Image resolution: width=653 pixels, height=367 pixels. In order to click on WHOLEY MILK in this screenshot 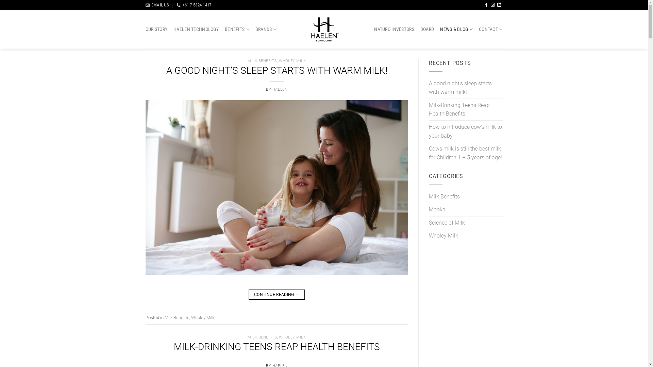, I will do `click(292, 337)`.